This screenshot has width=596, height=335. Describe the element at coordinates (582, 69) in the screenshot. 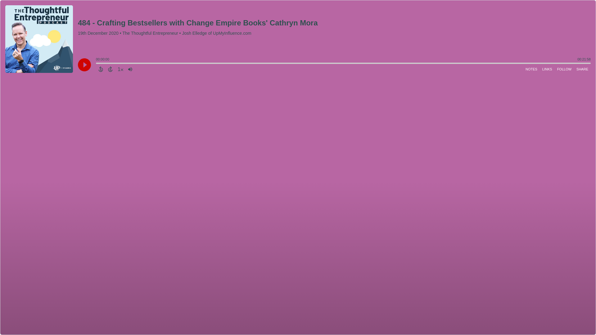

I see `SHARE` at that location.